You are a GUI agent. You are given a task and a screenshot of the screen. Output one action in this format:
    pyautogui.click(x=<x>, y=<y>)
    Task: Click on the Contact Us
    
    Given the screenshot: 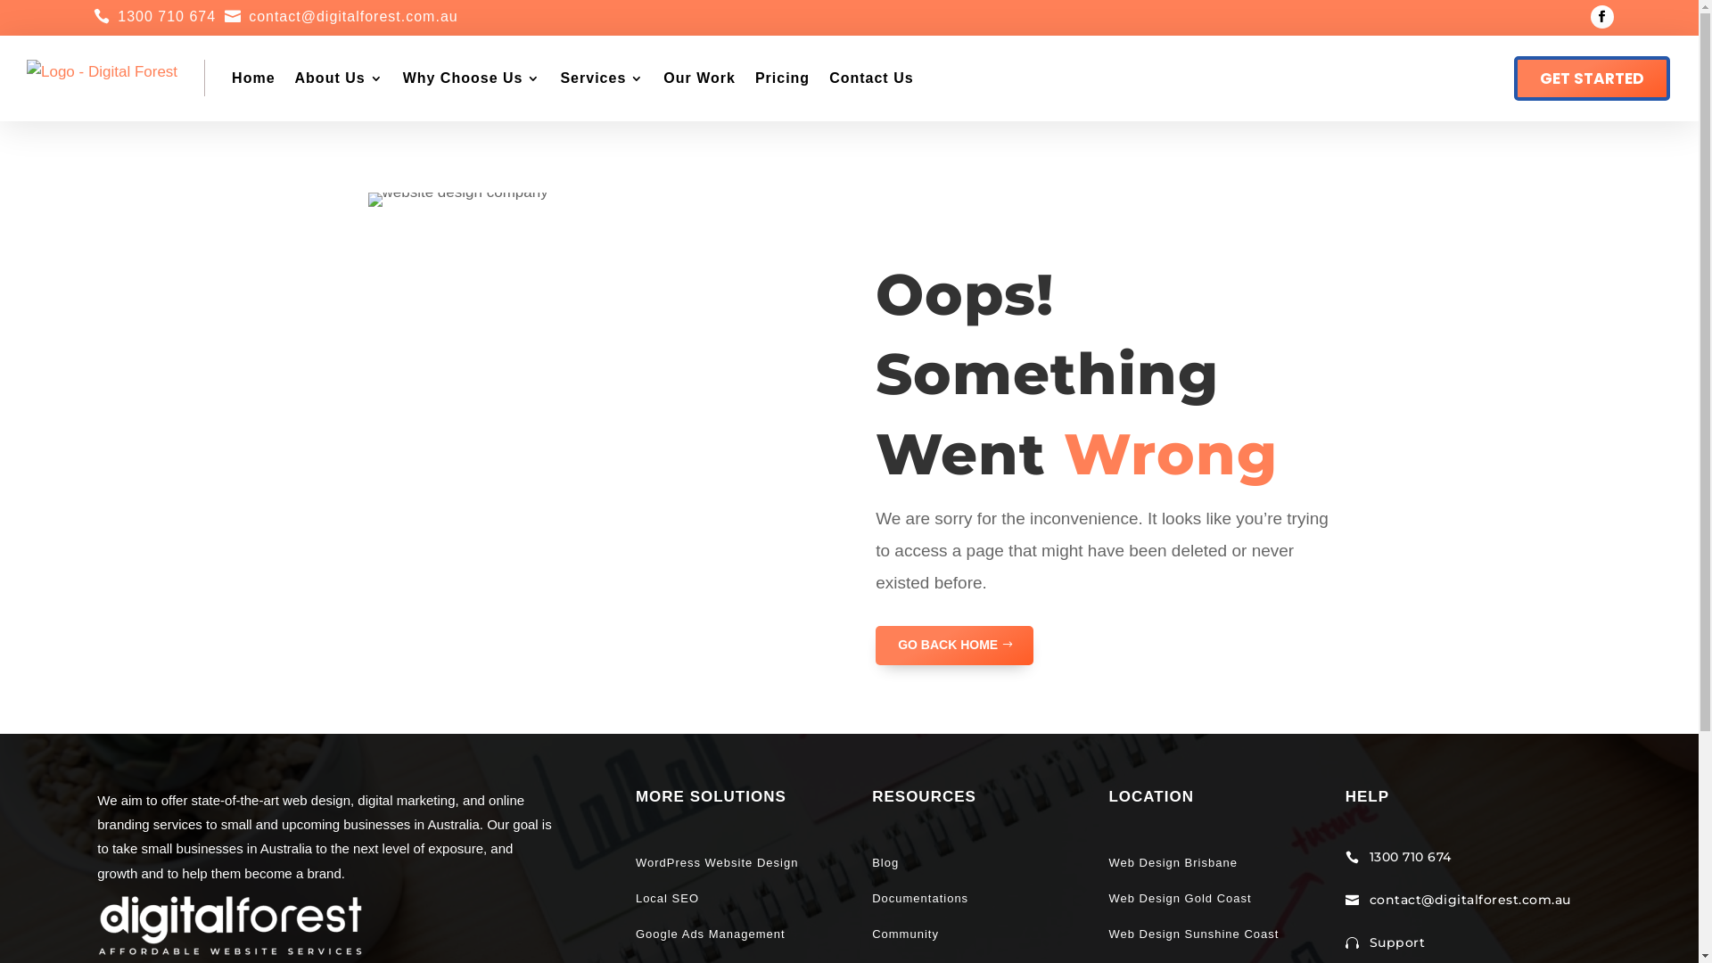 What is the action you would take?
    pyautogui.click(x=871, y=78)
    